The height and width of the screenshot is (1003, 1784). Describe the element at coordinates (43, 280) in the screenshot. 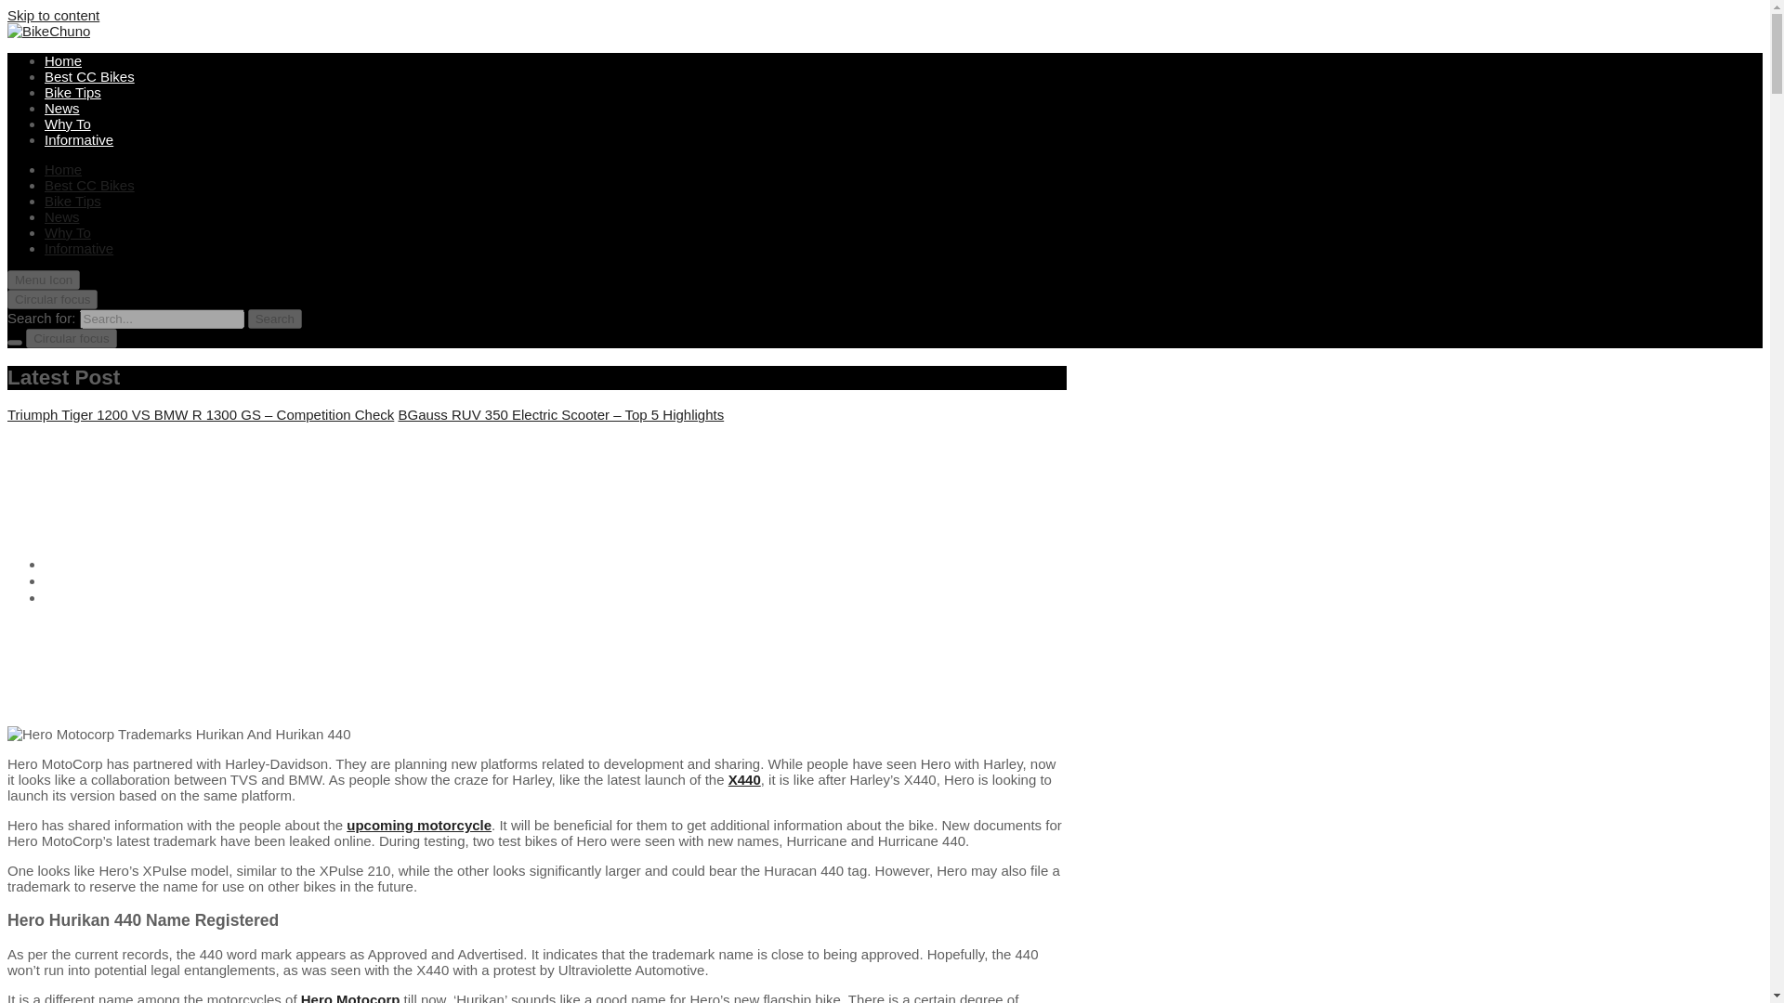

I see `Menu Icon` at that location.